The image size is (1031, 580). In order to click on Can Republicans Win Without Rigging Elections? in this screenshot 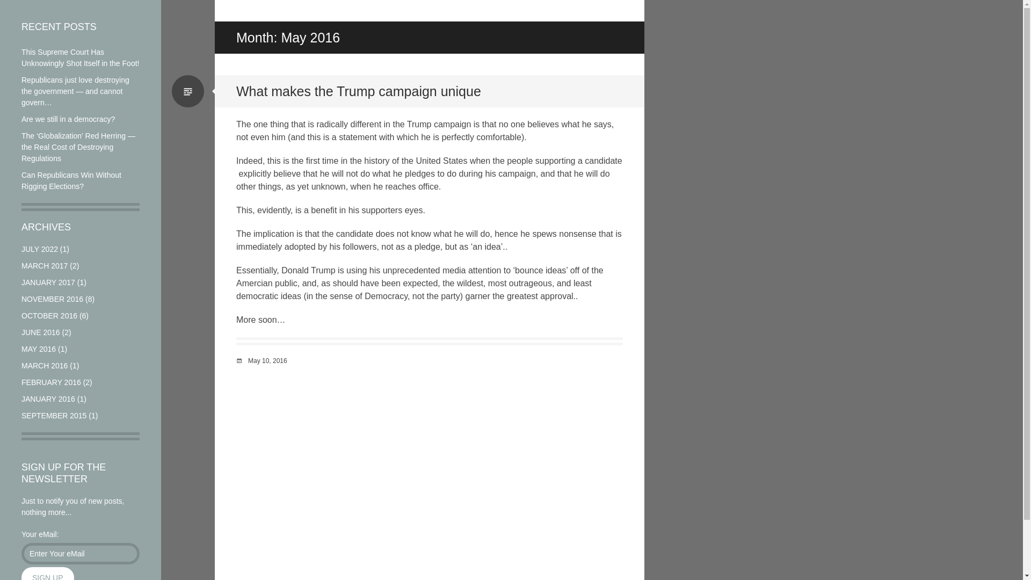, I will do `click(71, 180)`.